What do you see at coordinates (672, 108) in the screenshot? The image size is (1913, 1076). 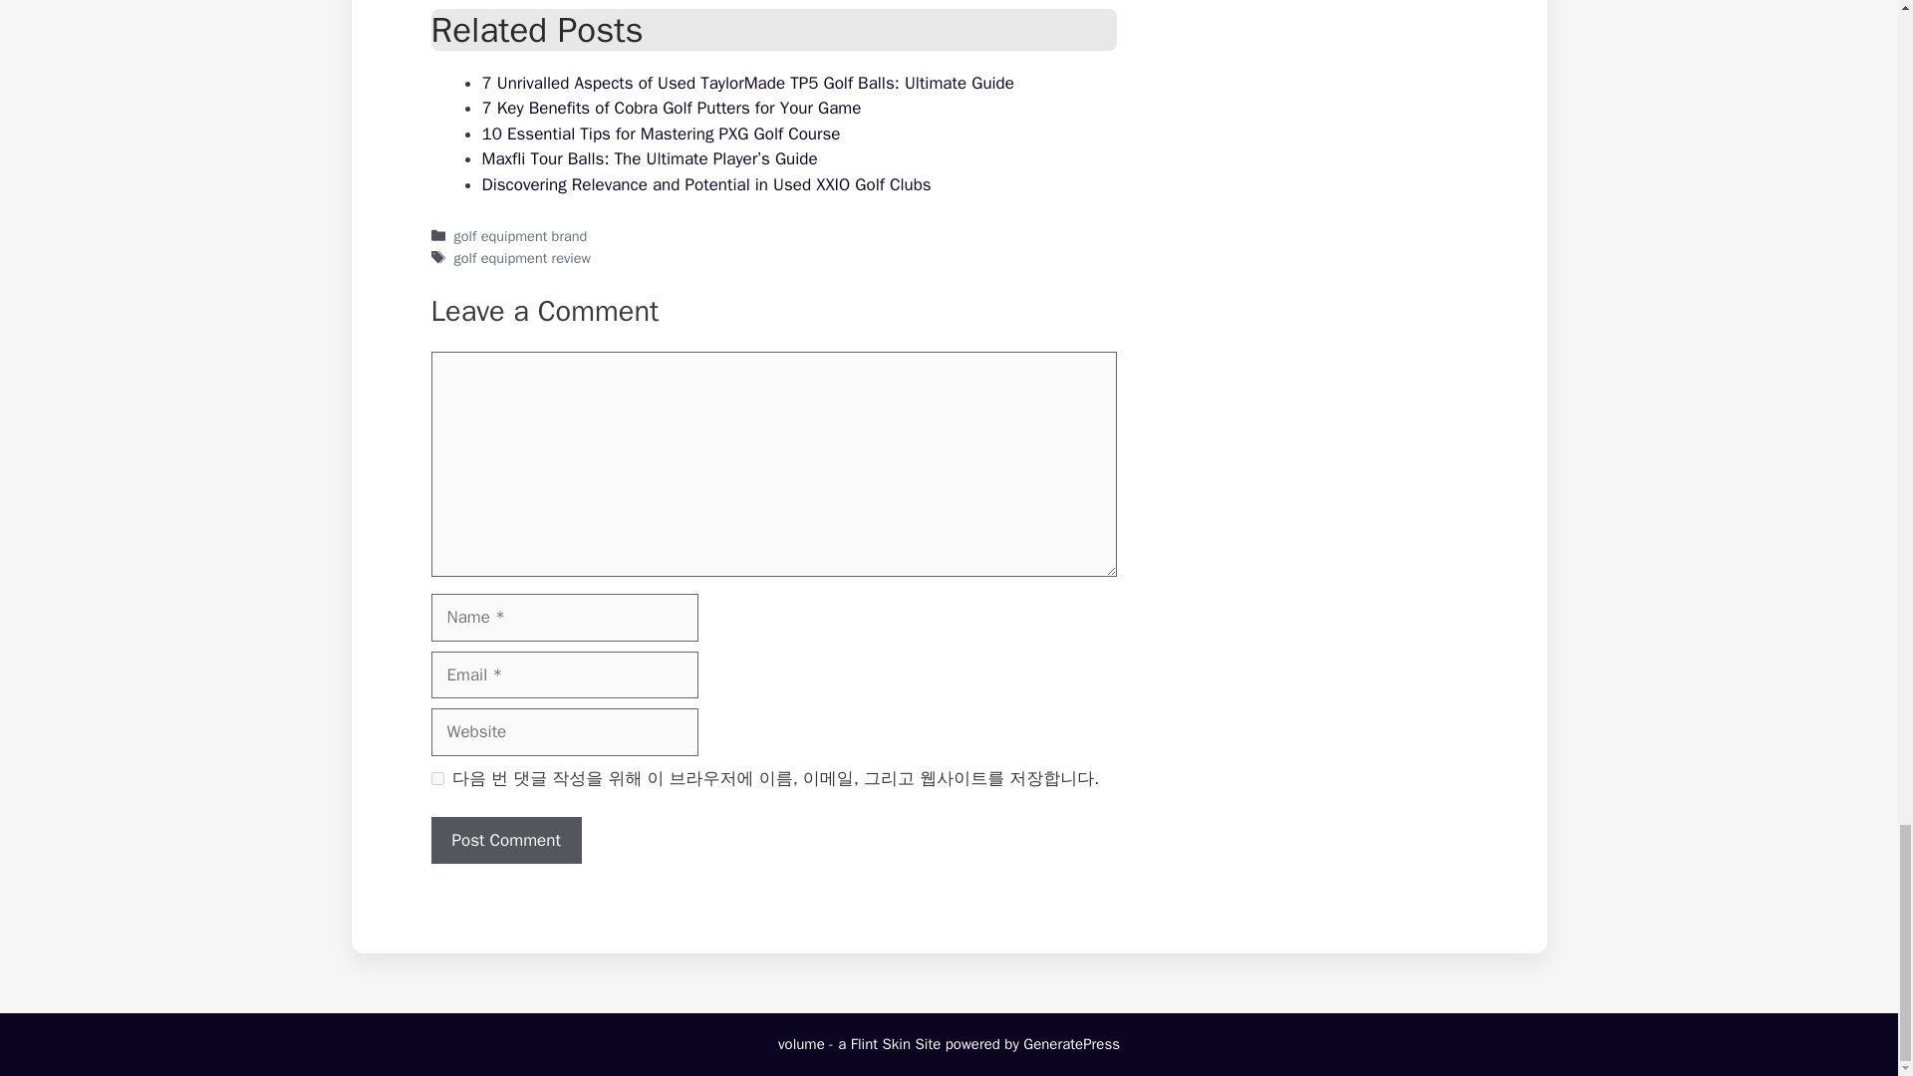 I see `7 Key Benefits of Cobra Golf Putters for Your Game` at bounding box center [672, 108].